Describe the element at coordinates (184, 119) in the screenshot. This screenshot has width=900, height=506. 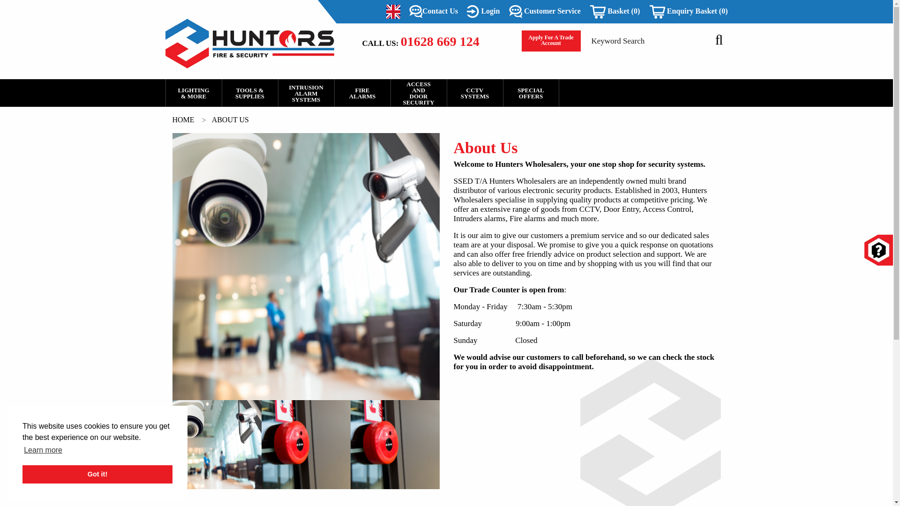
I see `Home` at that location.